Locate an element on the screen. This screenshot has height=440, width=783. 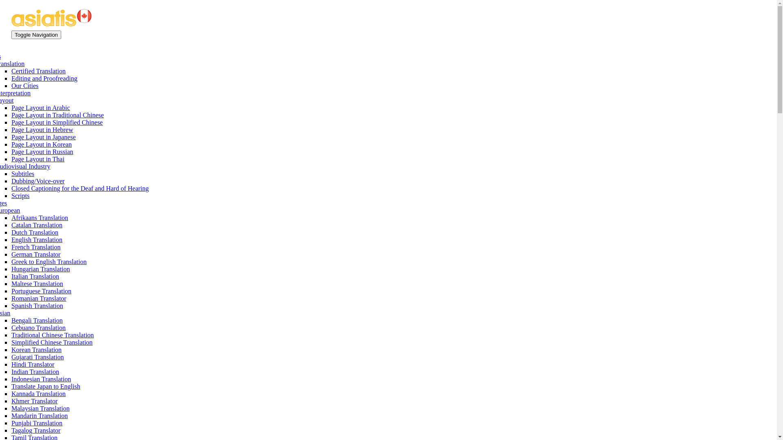
Page Layout in Hebrew is located at coordinates (42, 130).